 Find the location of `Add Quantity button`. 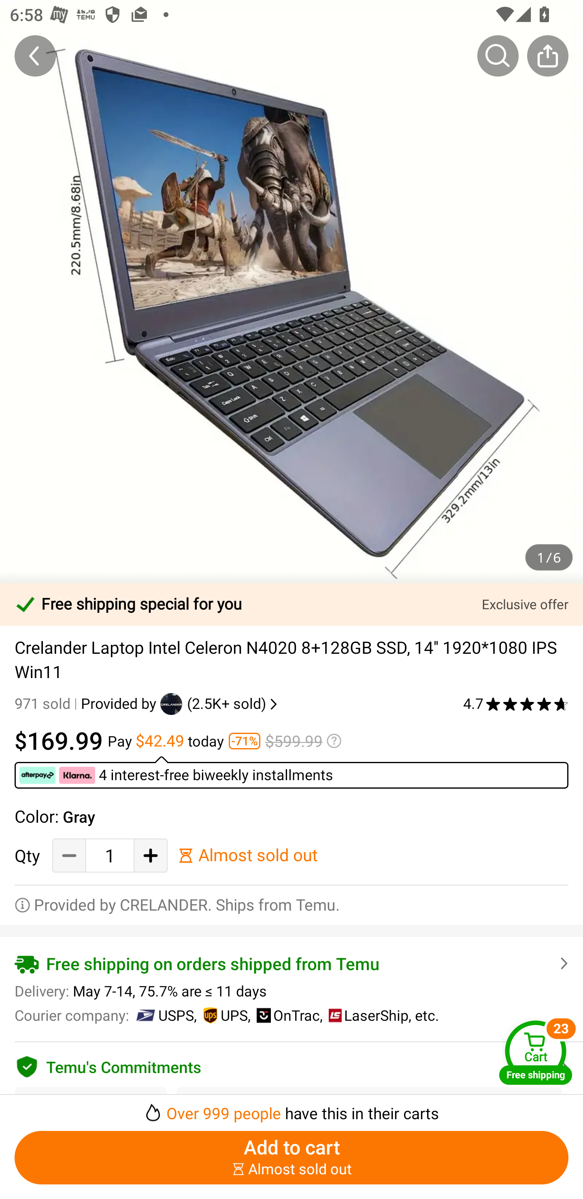

Add Quantity button is located at coordinates (151, 856).